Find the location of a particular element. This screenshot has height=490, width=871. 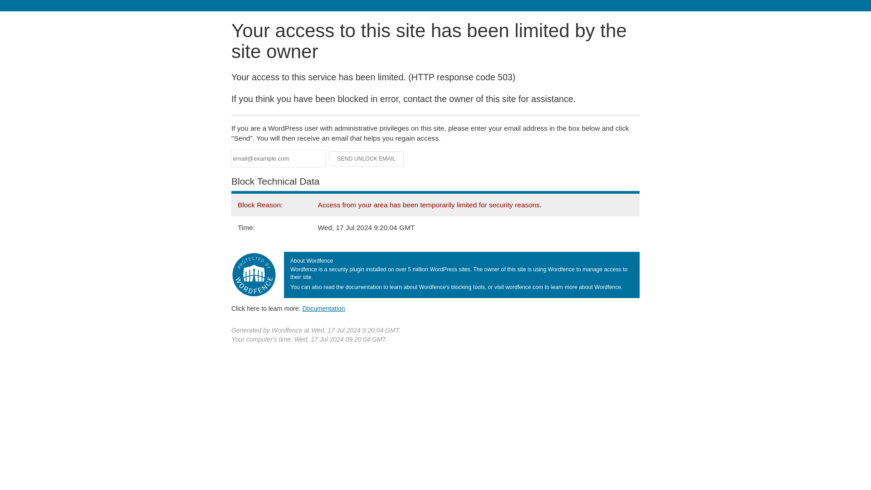

Documentation is located at coordinates (323, 308).